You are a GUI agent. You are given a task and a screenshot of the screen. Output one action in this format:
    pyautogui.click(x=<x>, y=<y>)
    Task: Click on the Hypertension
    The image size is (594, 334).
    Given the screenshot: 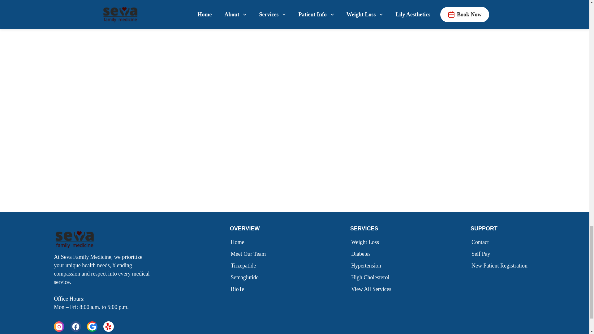 What is the action you would take?
    pyautogui.click(x=368, y=265)
    